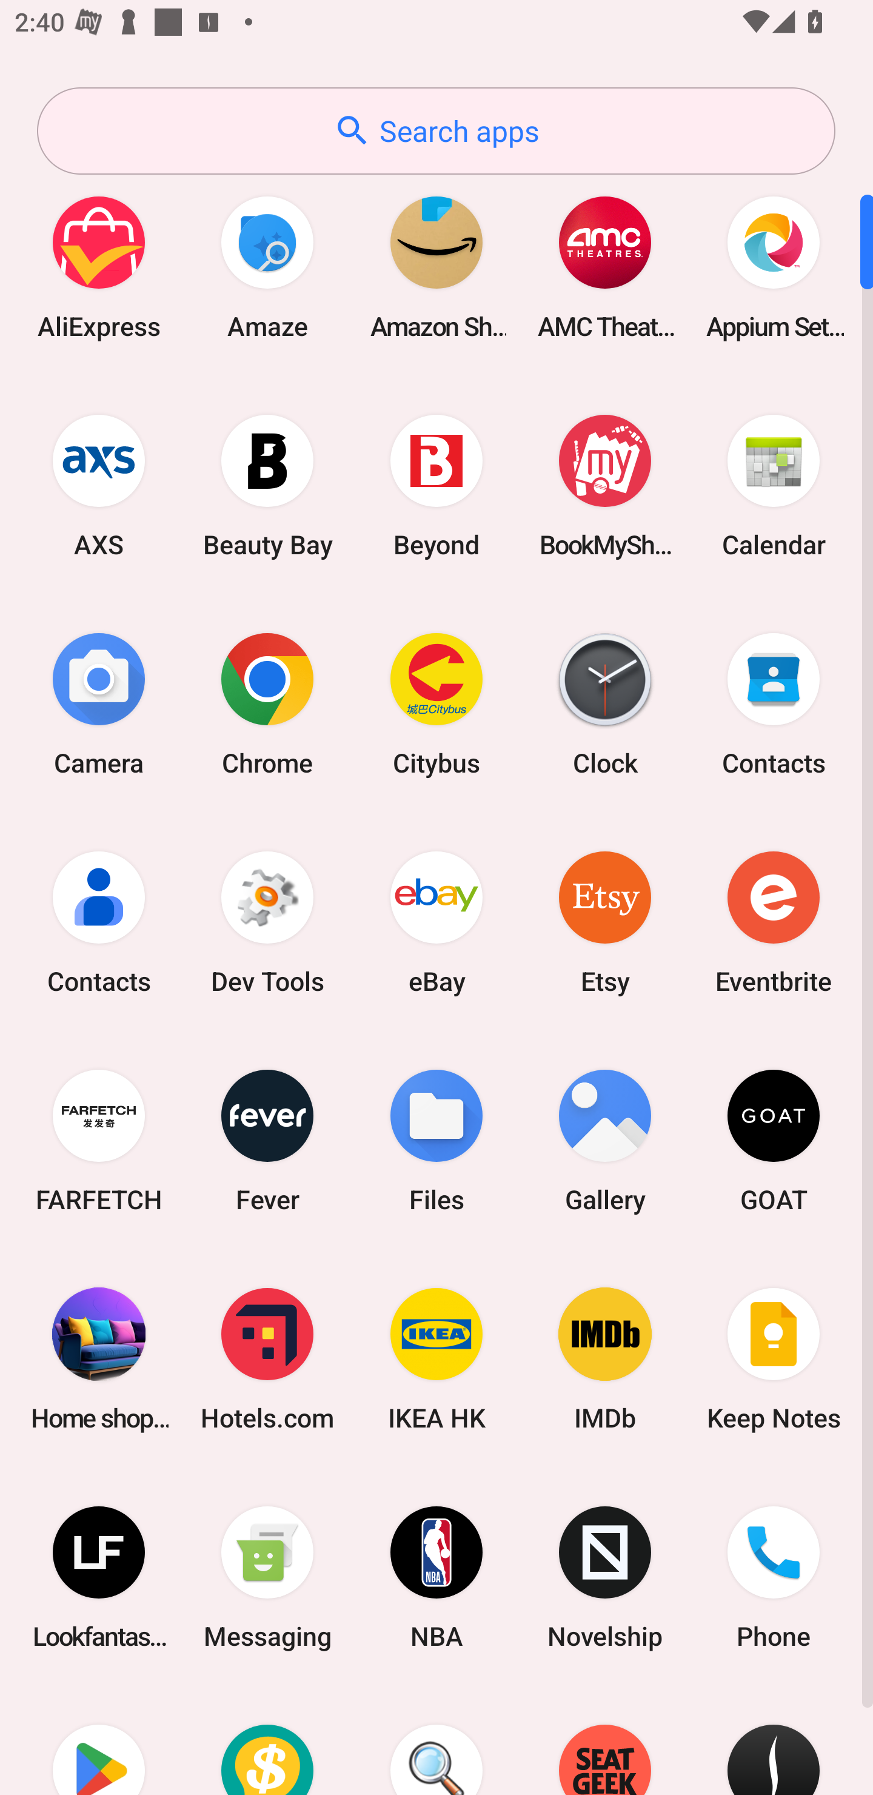 This screenshot has width=873, height=1795. What do you see at coordinates (436, 703) in the screenshot?
I see `Citybus` at bounding box center [436, 703].